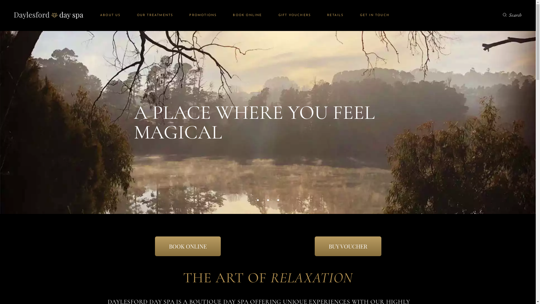  Describe the element at coordinates (375, 15) in the screenshot. I see `GET IN TOUCH` at that location.